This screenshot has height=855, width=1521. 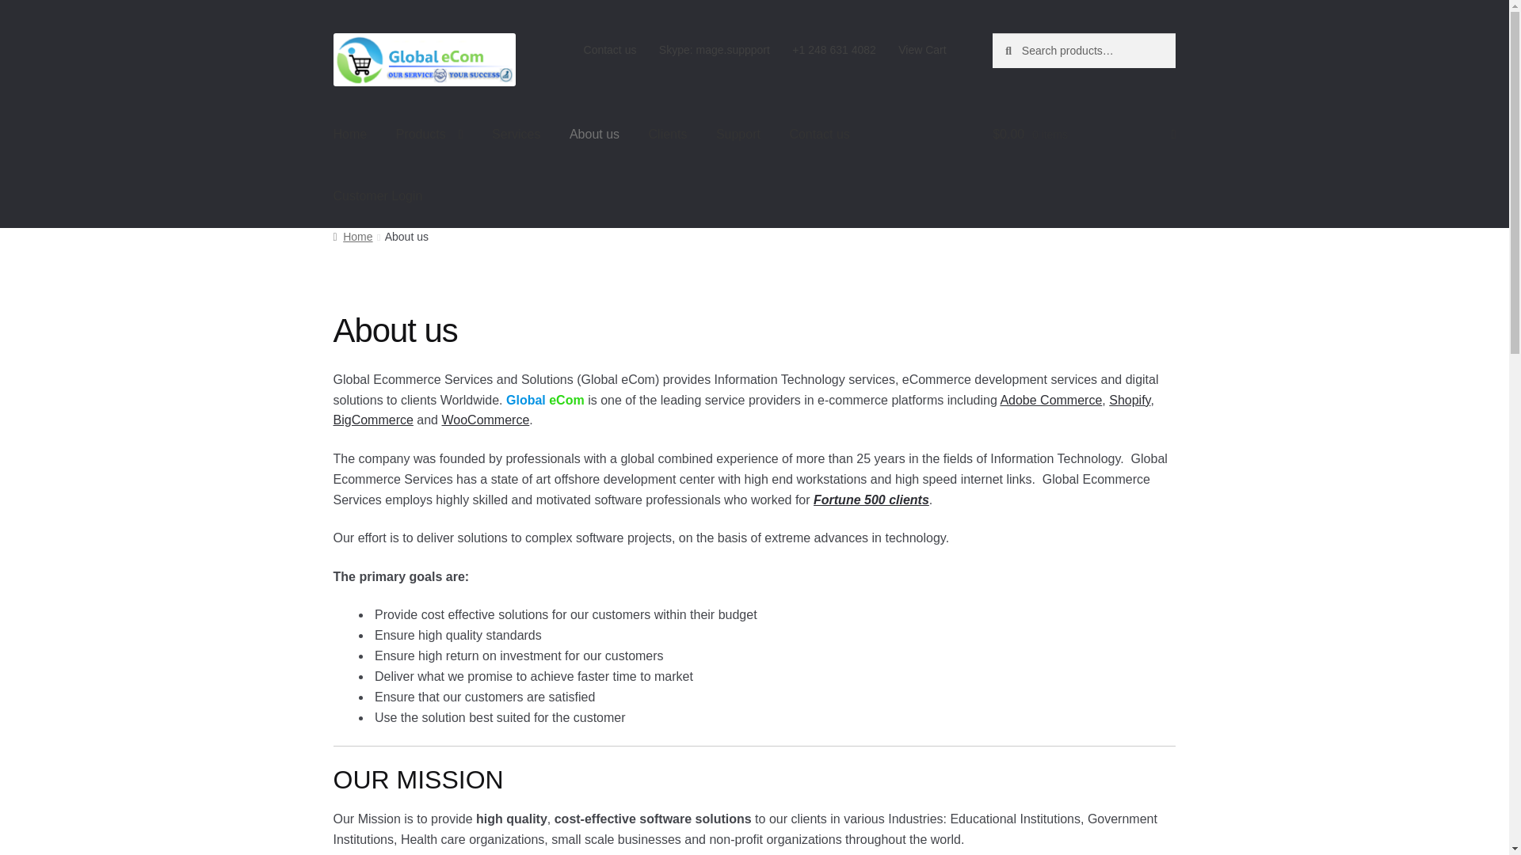 I want to click on Customer Login, so click(x=378, y=196).